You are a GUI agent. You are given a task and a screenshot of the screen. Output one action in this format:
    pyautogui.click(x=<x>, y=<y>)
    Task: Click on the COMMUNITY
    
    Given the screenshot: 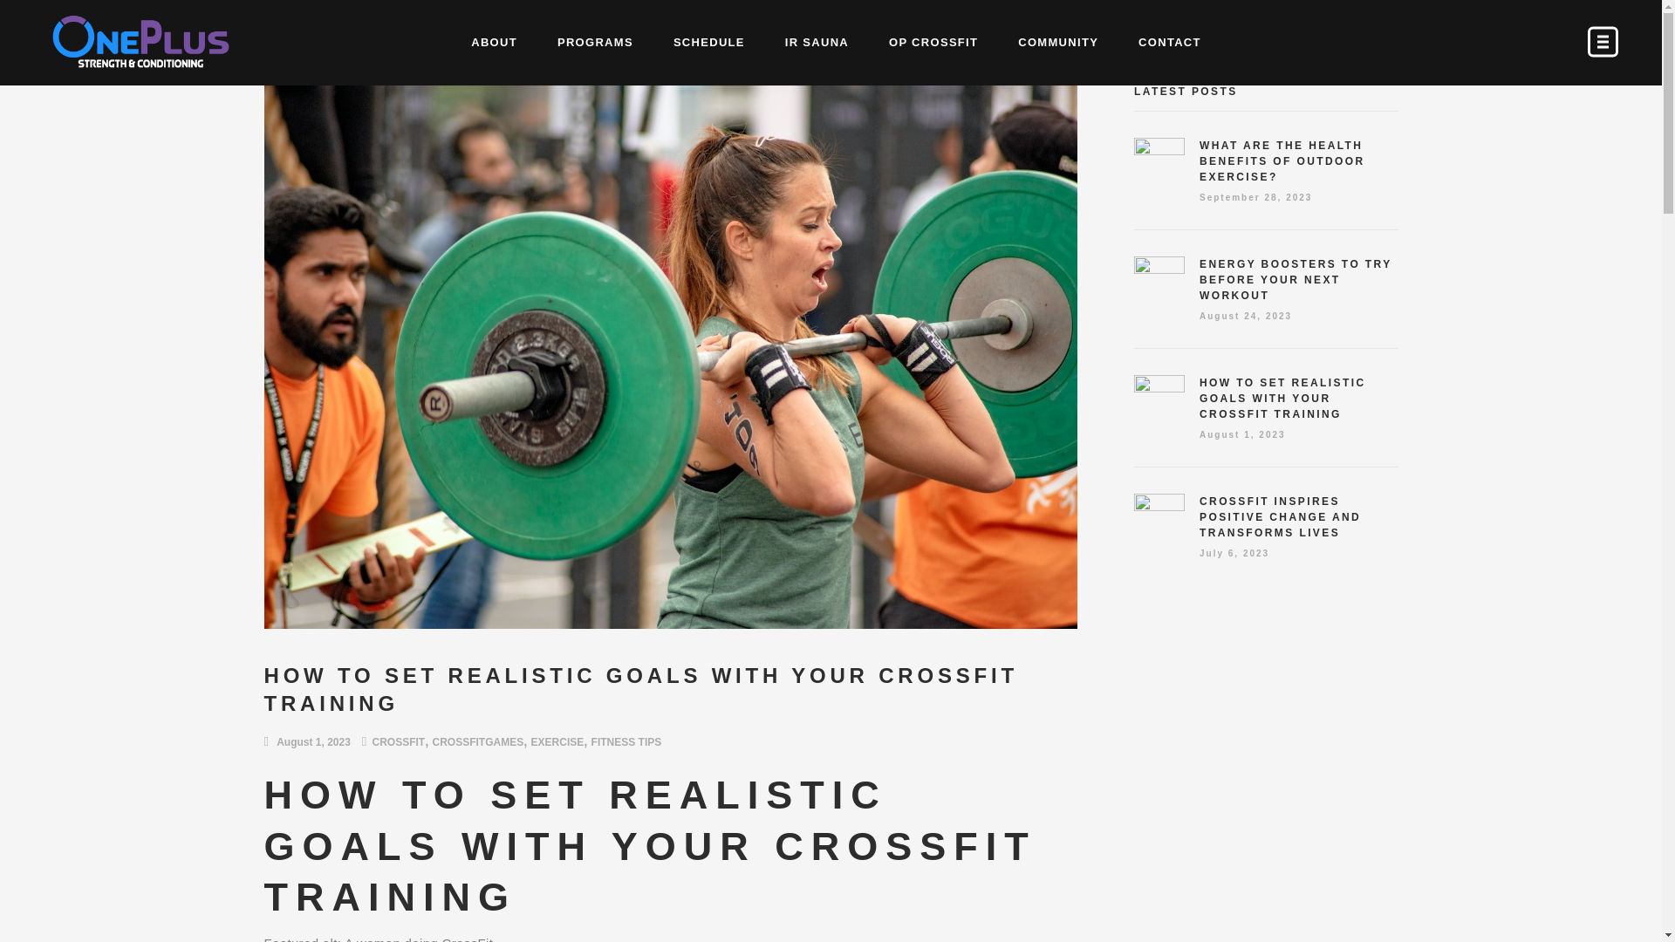 What is the action you would take?
    pyautogui.click(x=1058, y=43)
    